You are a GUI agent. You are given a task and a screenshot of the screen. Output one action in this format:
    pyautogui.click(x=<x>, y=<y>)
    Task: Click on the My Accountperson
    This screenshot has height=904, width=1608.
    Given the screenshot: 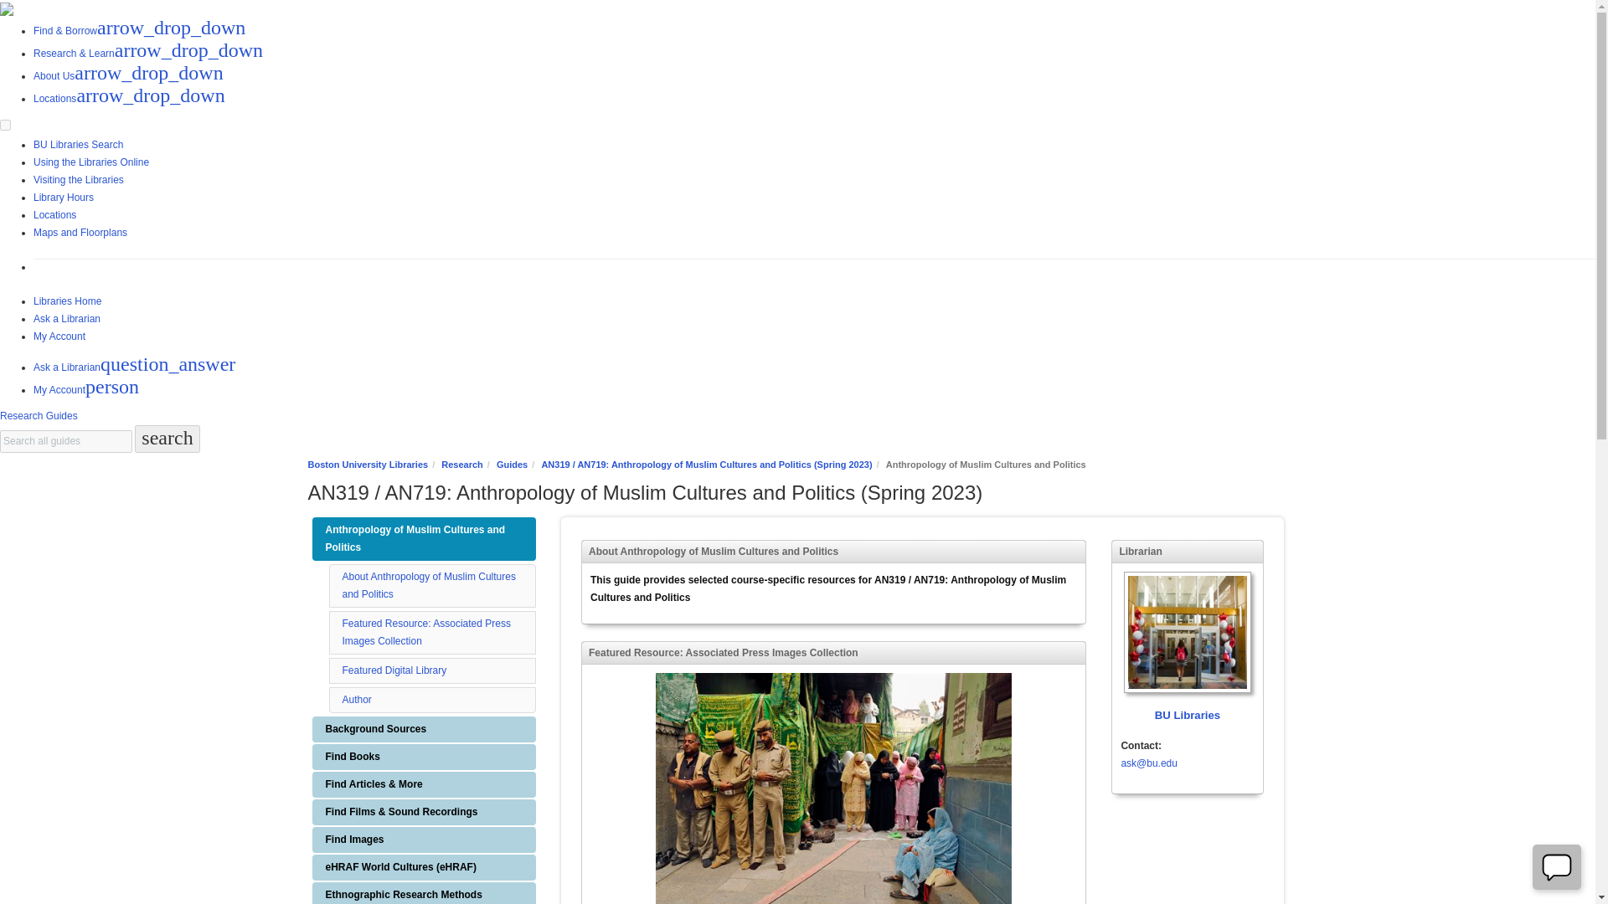 What is the action you would take?
    pyautogui.click(x=85, y=390)
    